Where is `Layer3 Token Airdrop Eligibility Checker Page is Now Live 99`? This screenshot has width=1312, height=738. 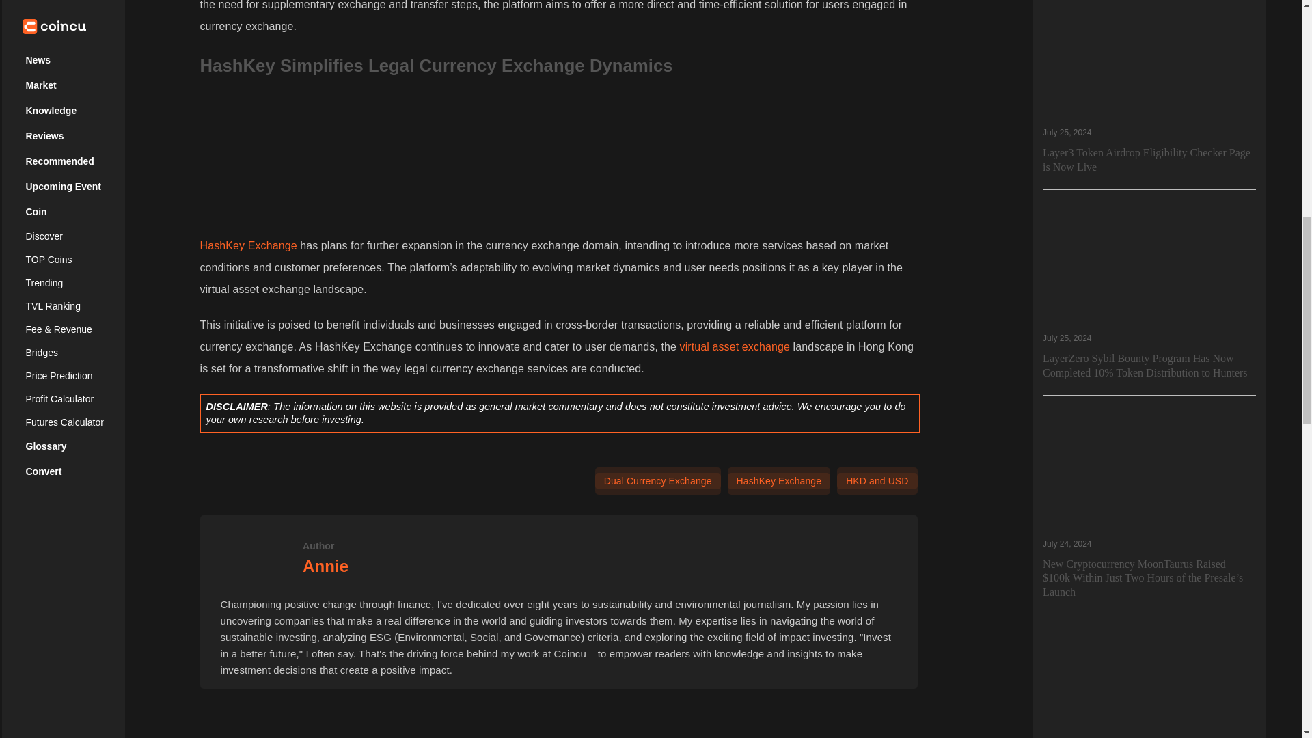
Layer3 Token Airdrop Eligibility Checker Page is Now Live 99 is located at coordinates (1149, 59).